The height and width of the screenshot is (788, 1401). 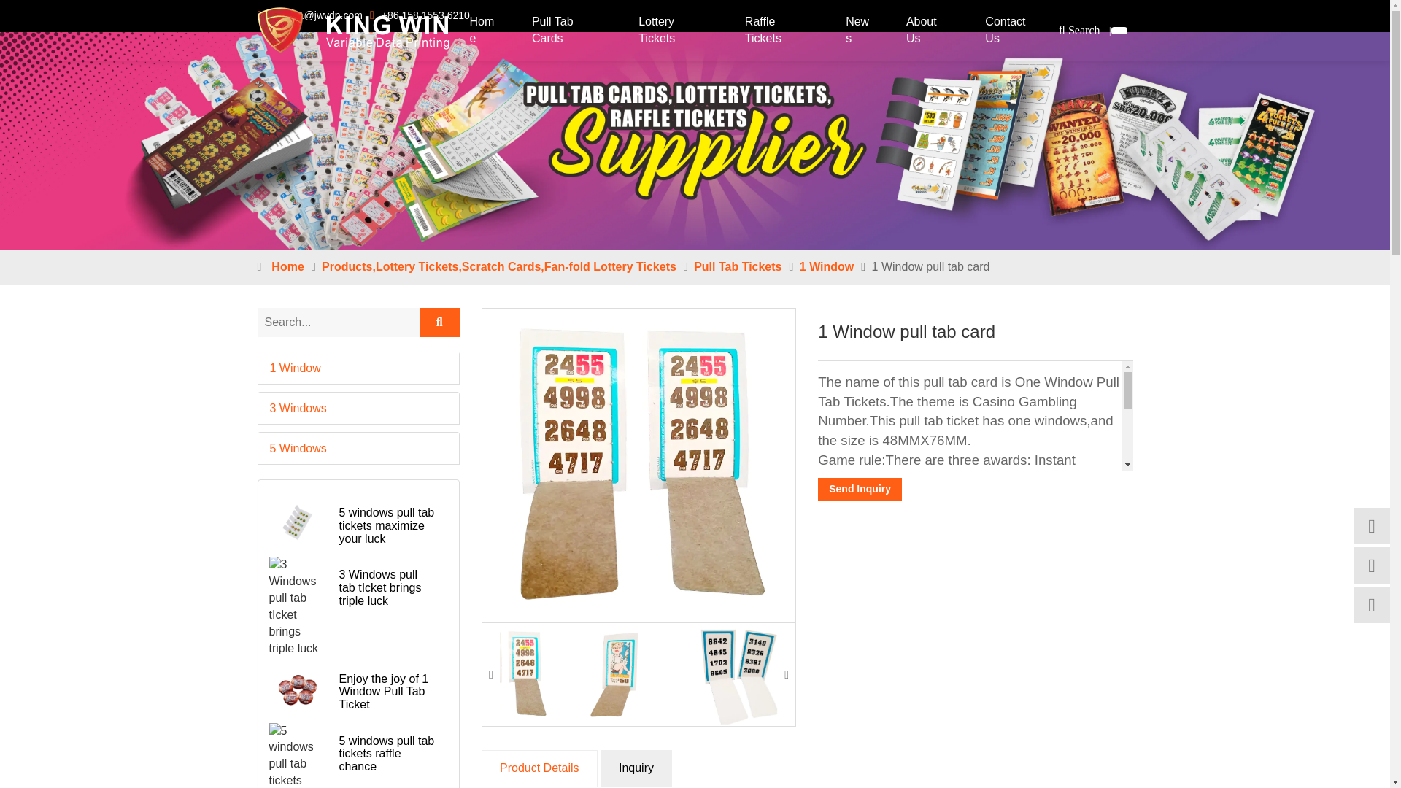 What do you see at coordinates (298, 524) in the screenshot?
I see `5 windows pull tab tickets maximize your luck` at bounding box center [298, 524].